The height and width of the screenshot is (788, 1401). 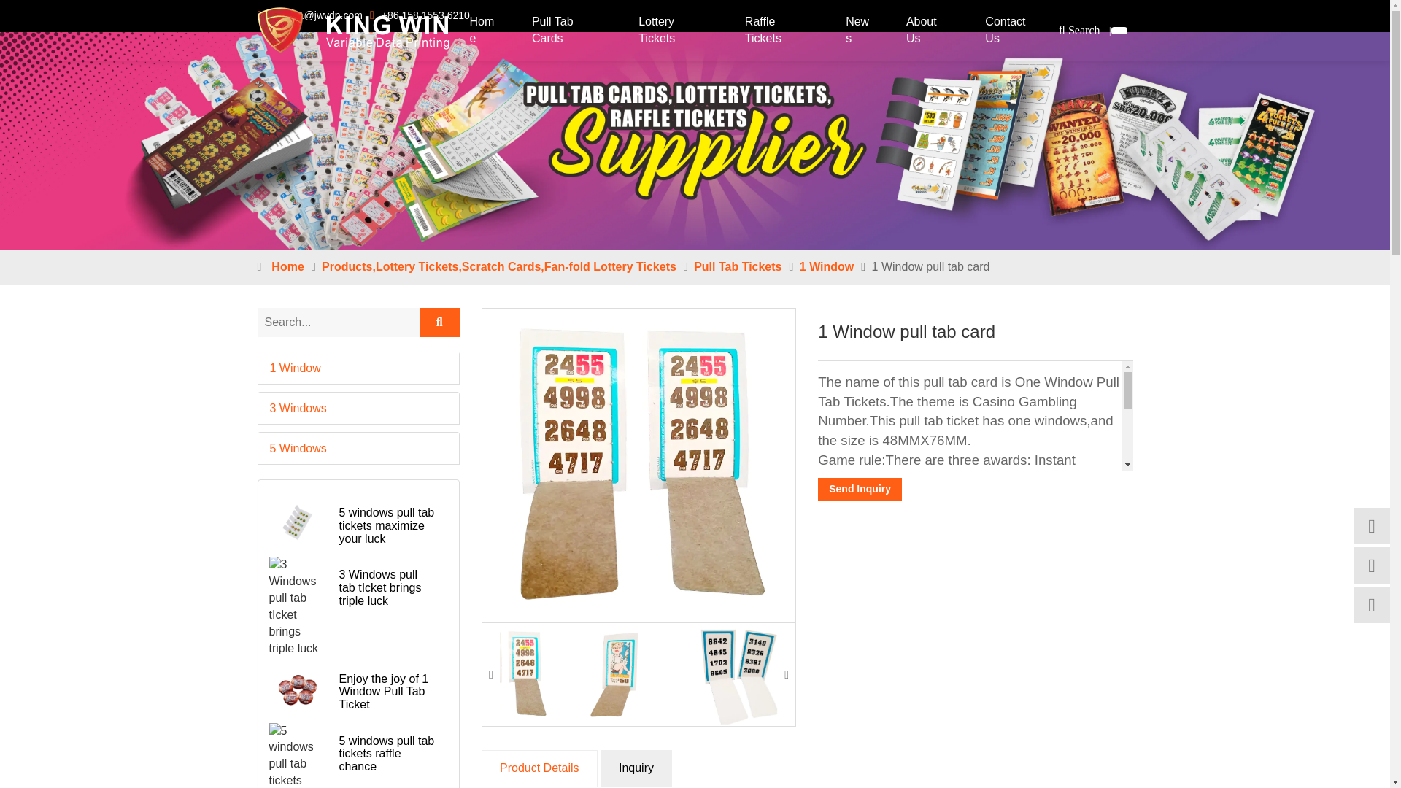 What do you see at coordinates (298, 524) in the screenshot?
I see `5 windows pull tab tickets maximize your luck` at bounding box center [298, 524].